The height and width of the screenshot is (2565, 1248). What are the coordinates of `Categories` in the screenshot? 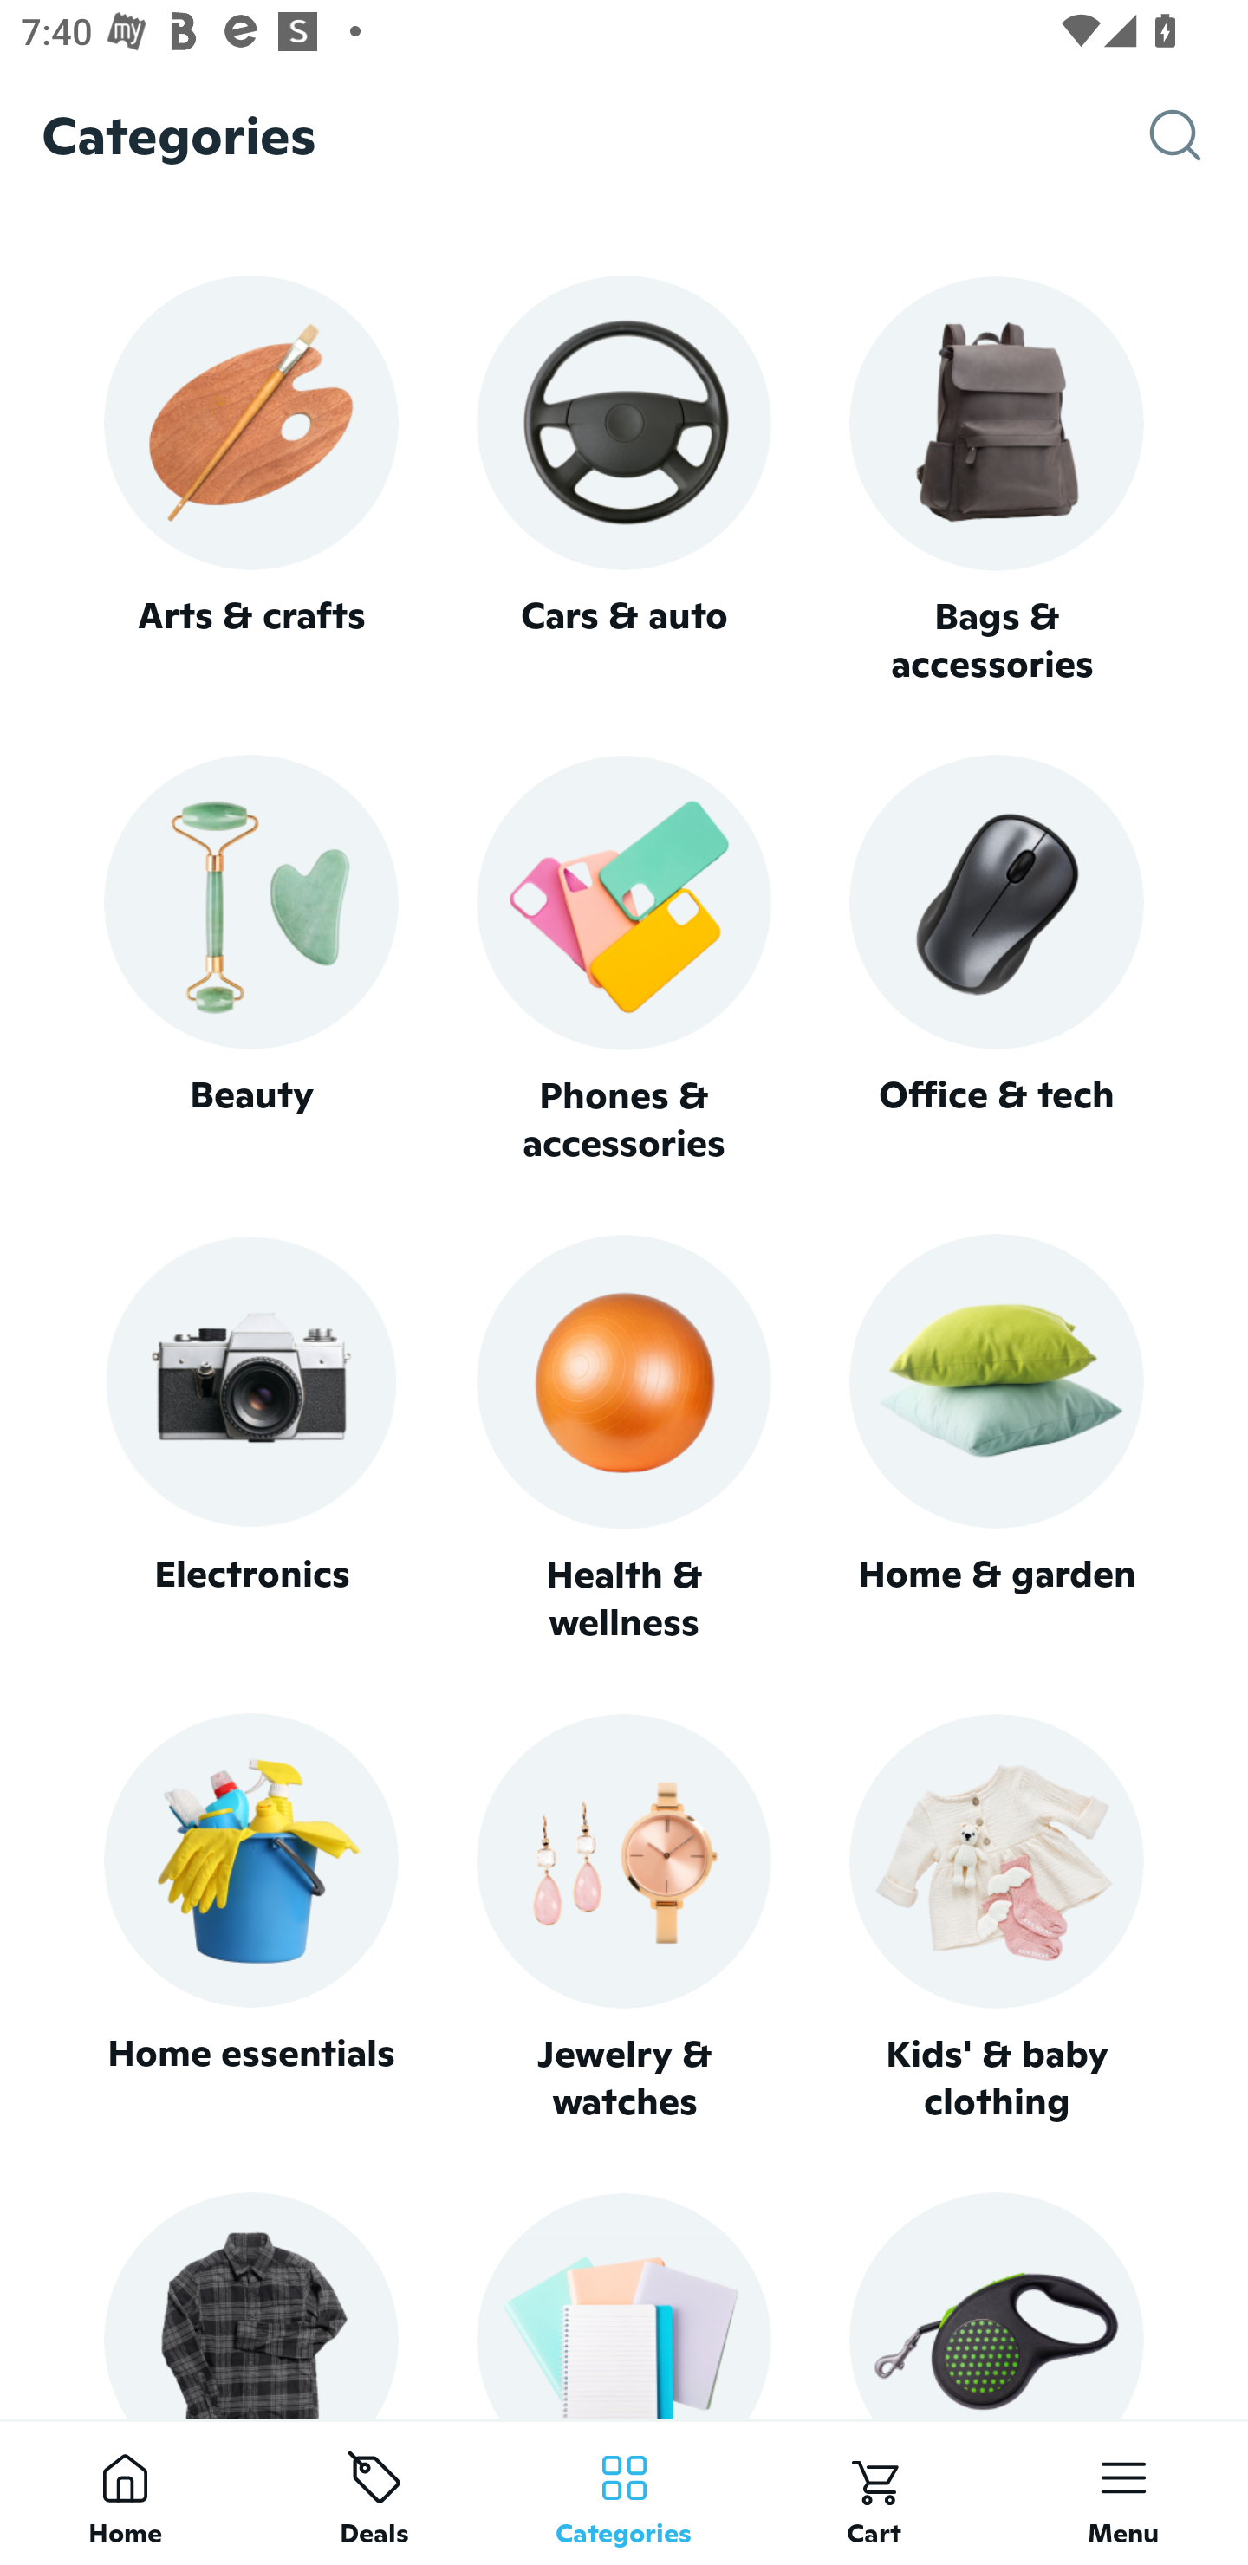 It's located at (624, 2492).